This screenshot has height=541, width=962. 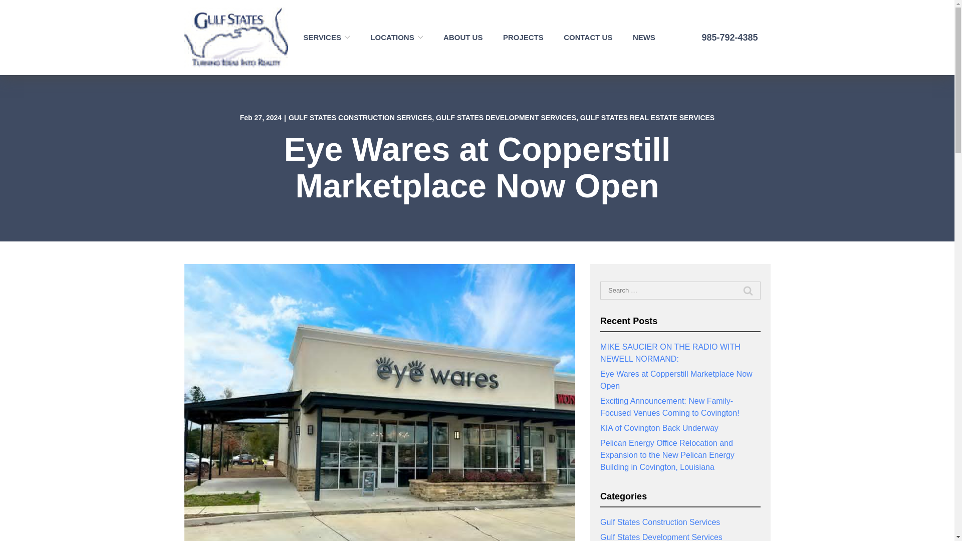 What do you see at coordinates (360, 117) in the screenshot?
I see `GULF STATES CONSTRUCTION SERVICES` at bounding box center [360, 117].